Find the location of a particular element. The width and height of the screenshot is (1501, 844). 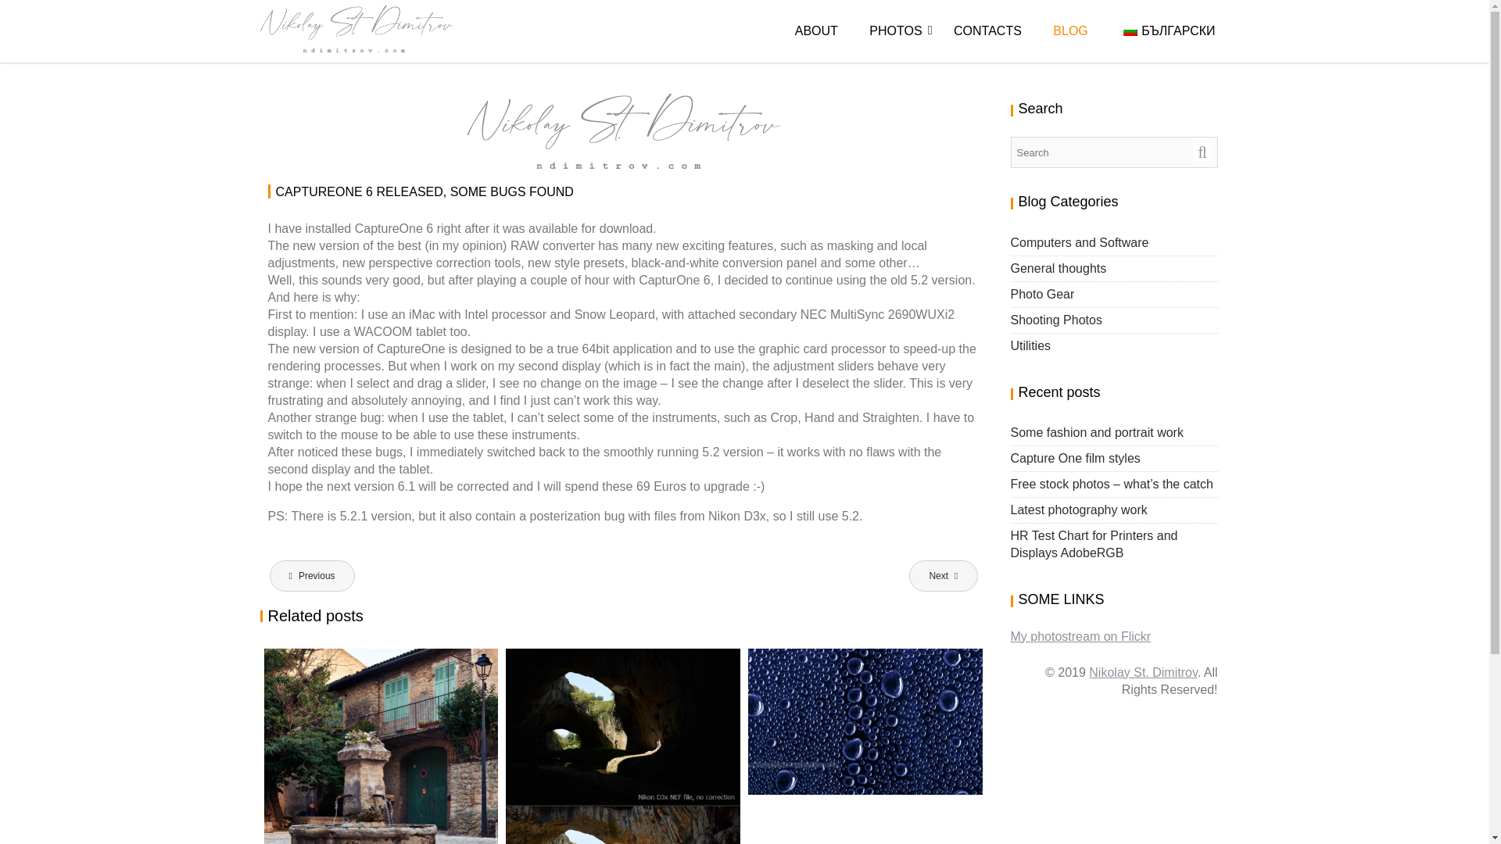

ABOUT is located at coordinates (816, 31).